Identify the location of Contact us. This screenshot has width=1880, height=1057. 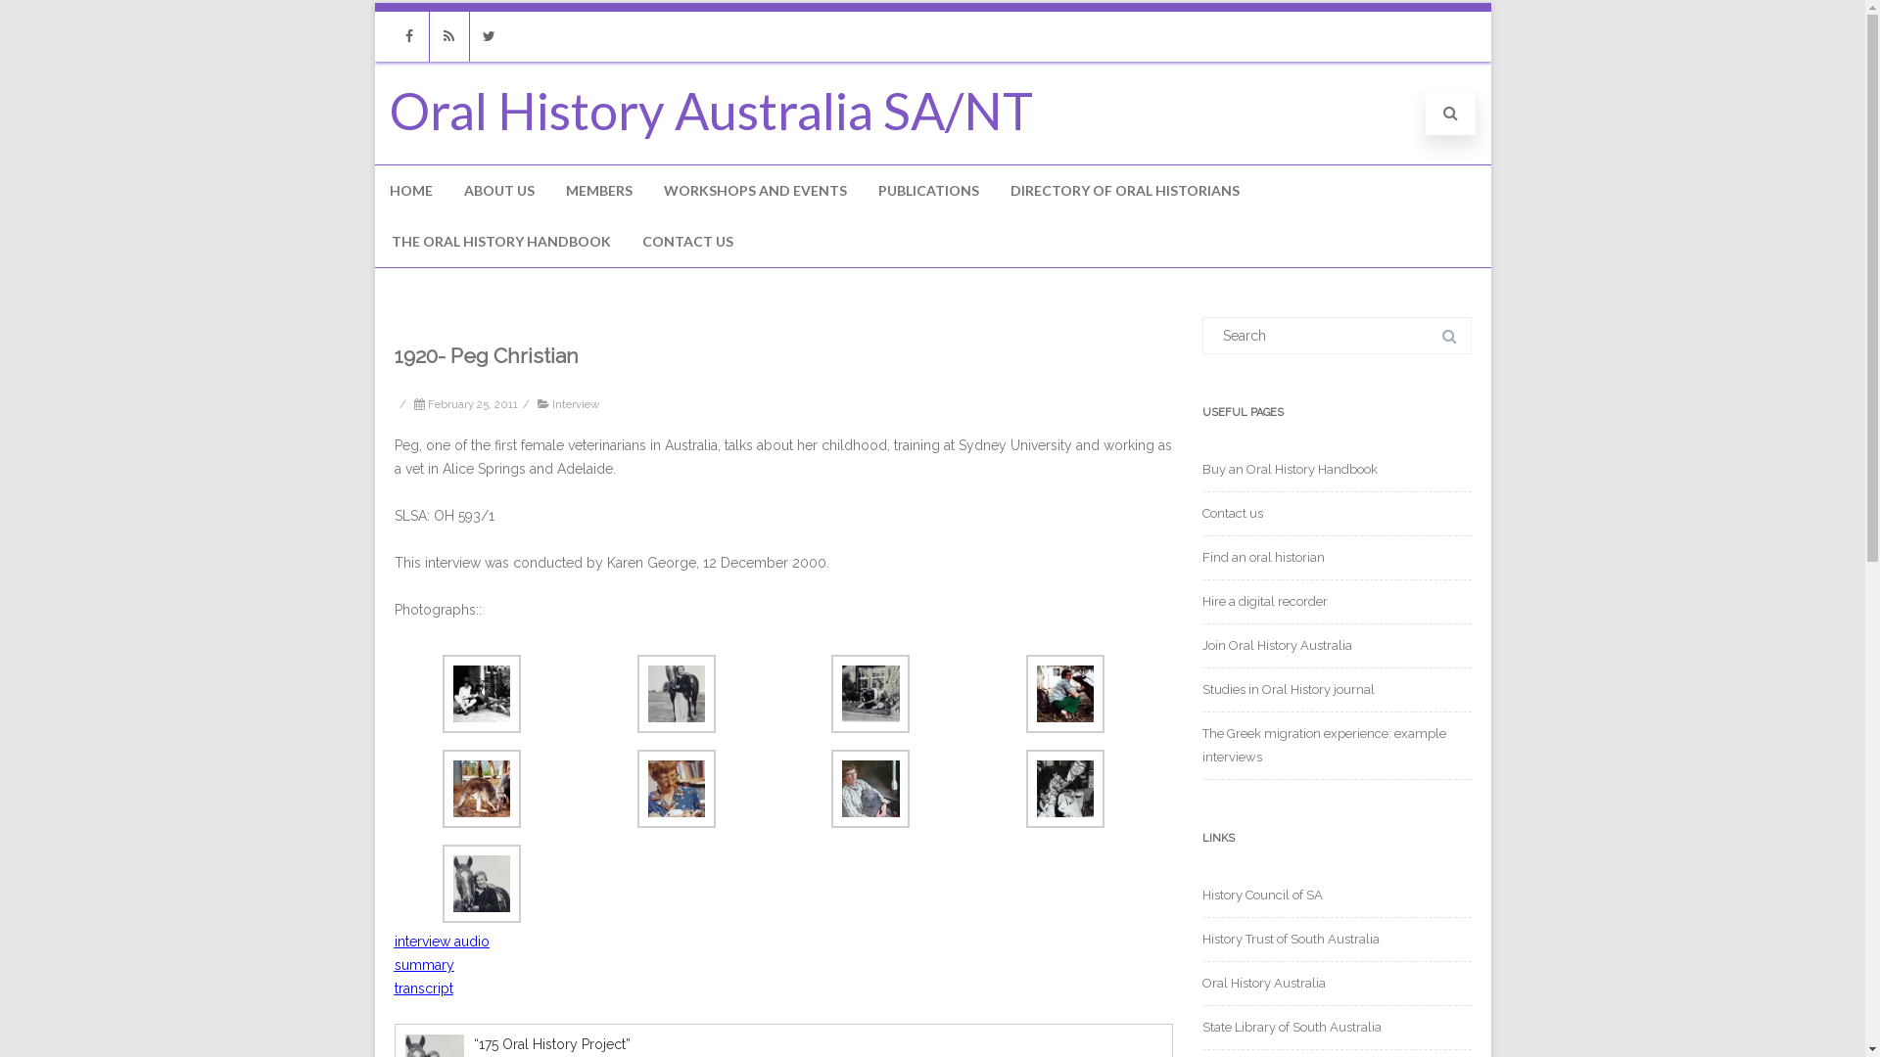
(1233, 513).